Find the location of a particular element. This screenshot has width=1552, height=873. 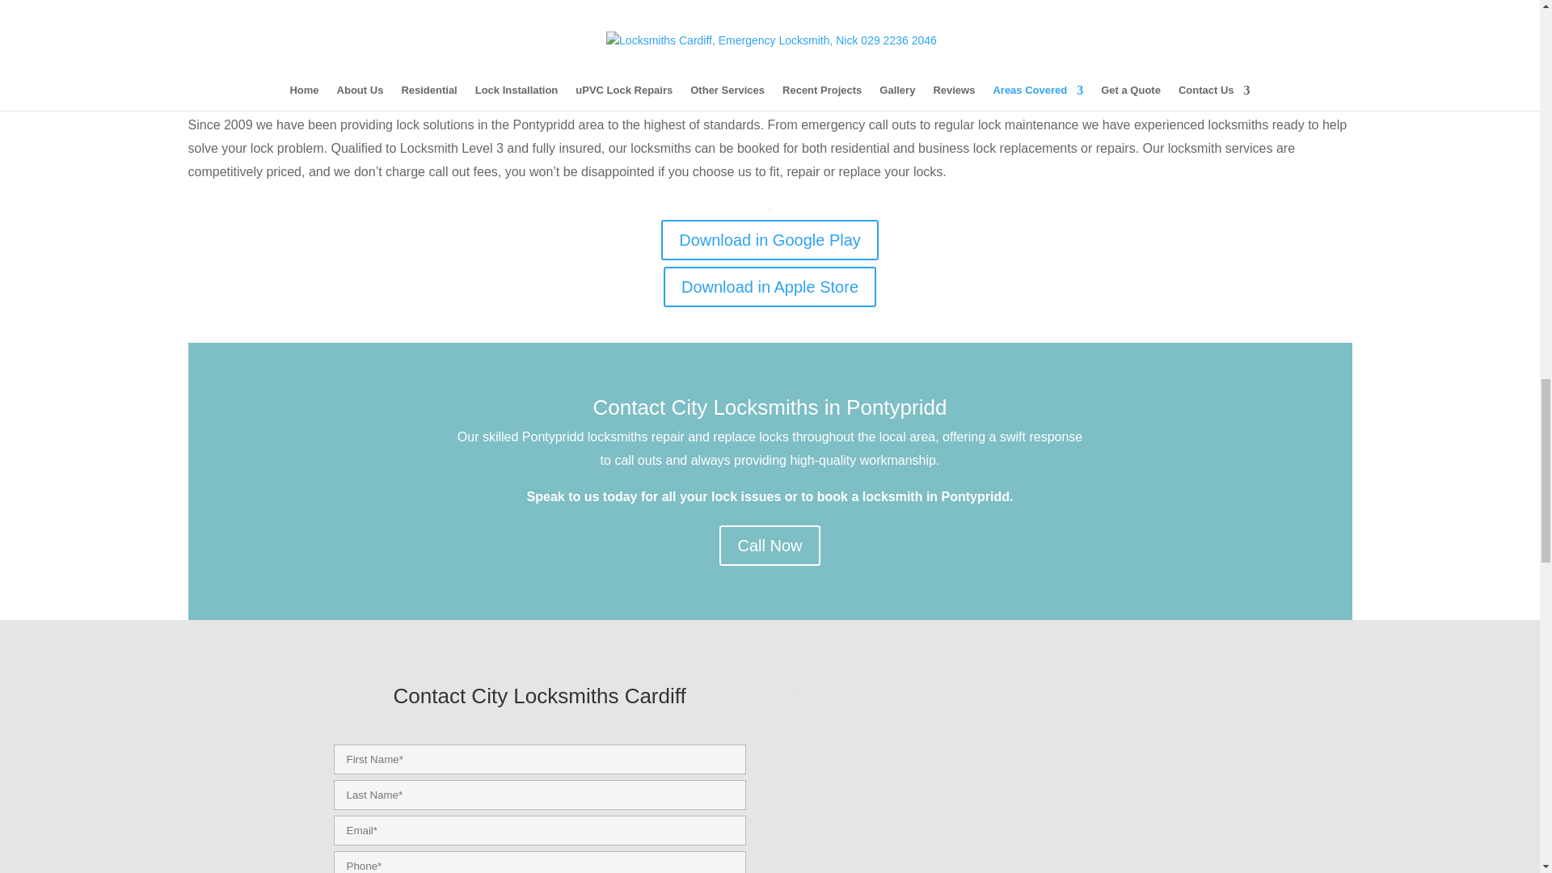

Download in Apple Store is located at coordinates (770, 287).